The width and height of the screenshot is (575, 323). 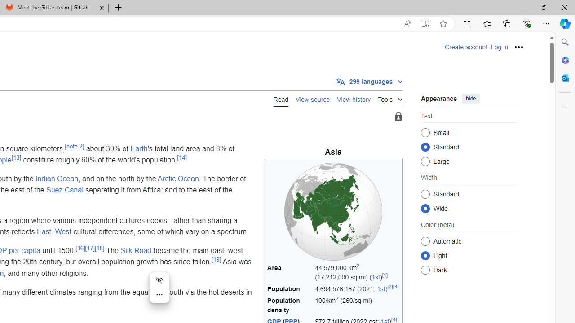 What do you see at coordinates (357, 289) in the screenshot?
I see `4,694,576,167 (2021; 1st)[2][3]` at bounding box center [357, 289].